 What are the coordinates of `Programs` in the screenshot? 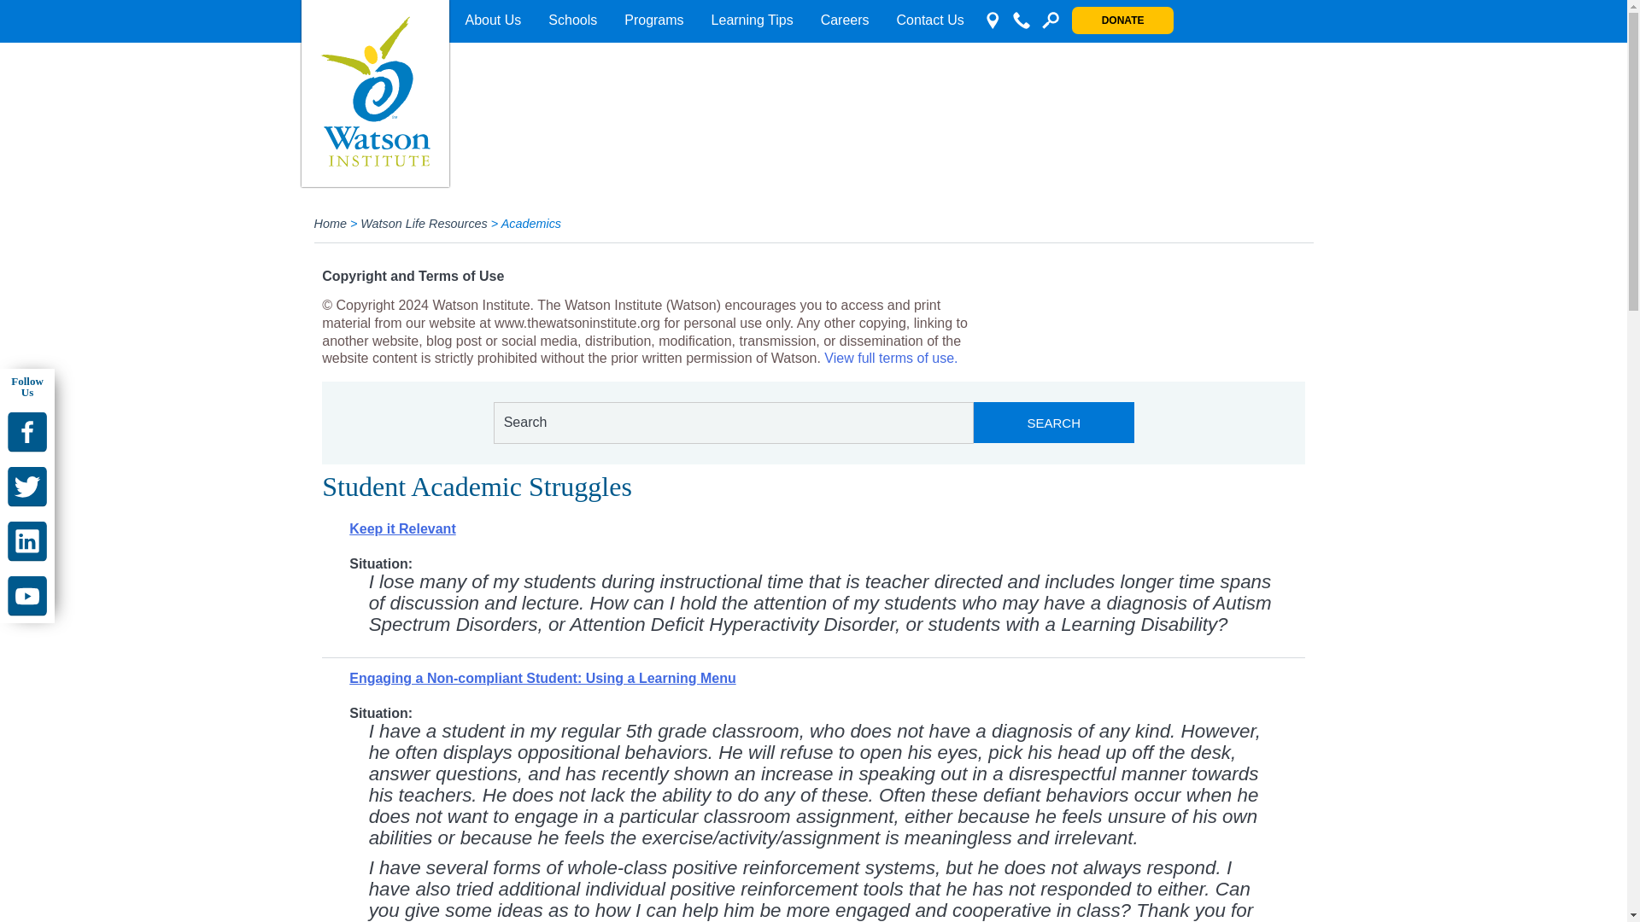 It's located at (653, 20).